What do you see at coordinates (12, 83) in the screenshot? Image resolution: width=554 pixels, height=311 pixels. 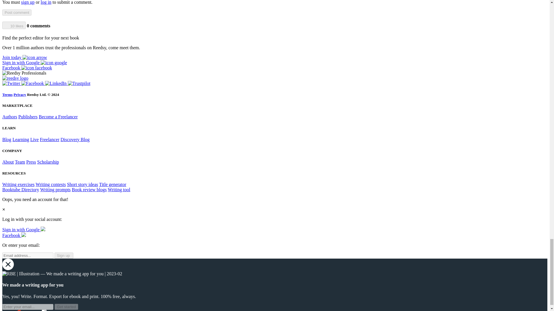 I see `Twitter` at bounding box center [12, 83].